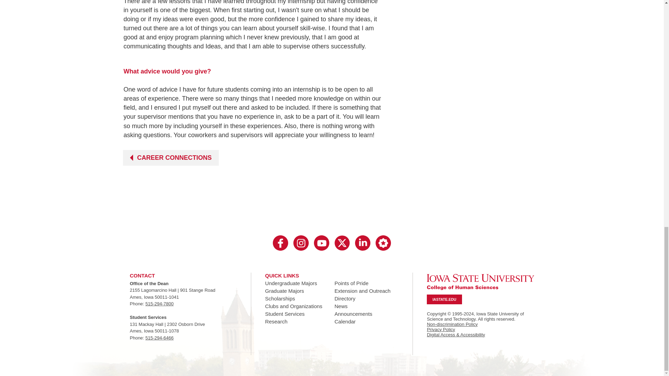 Image resolution: width=669 pixels, height=376 pixels. Describe the element at coordinates (321, 243) in the screenshot. I see `Visit College of Human Sciences on YouTube` at that location.